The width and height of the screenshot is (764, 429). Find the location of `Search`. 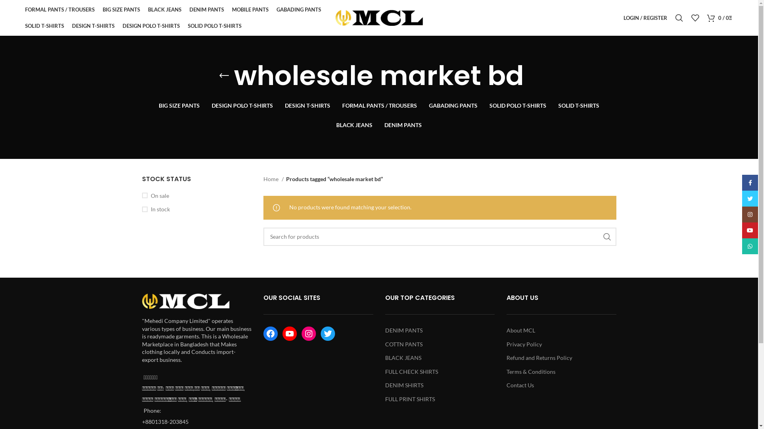

Search is located at coordinates (679, 18).